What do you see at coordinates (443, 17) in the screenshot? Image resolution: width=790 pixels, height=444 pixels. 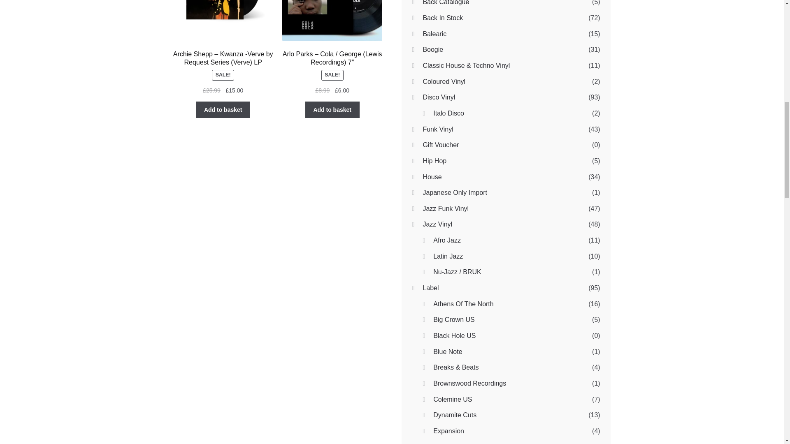 I see `Back In Stock` at bounding box center [443, 17].